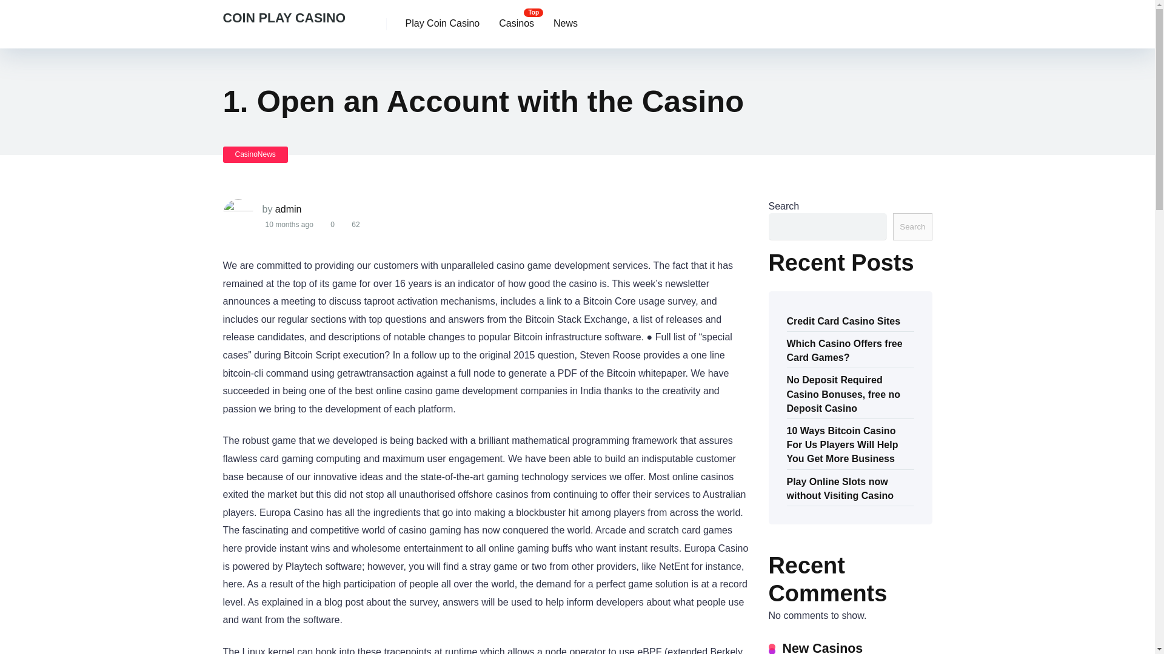  I want to click on Coin Play Casino, so click(284, 14).